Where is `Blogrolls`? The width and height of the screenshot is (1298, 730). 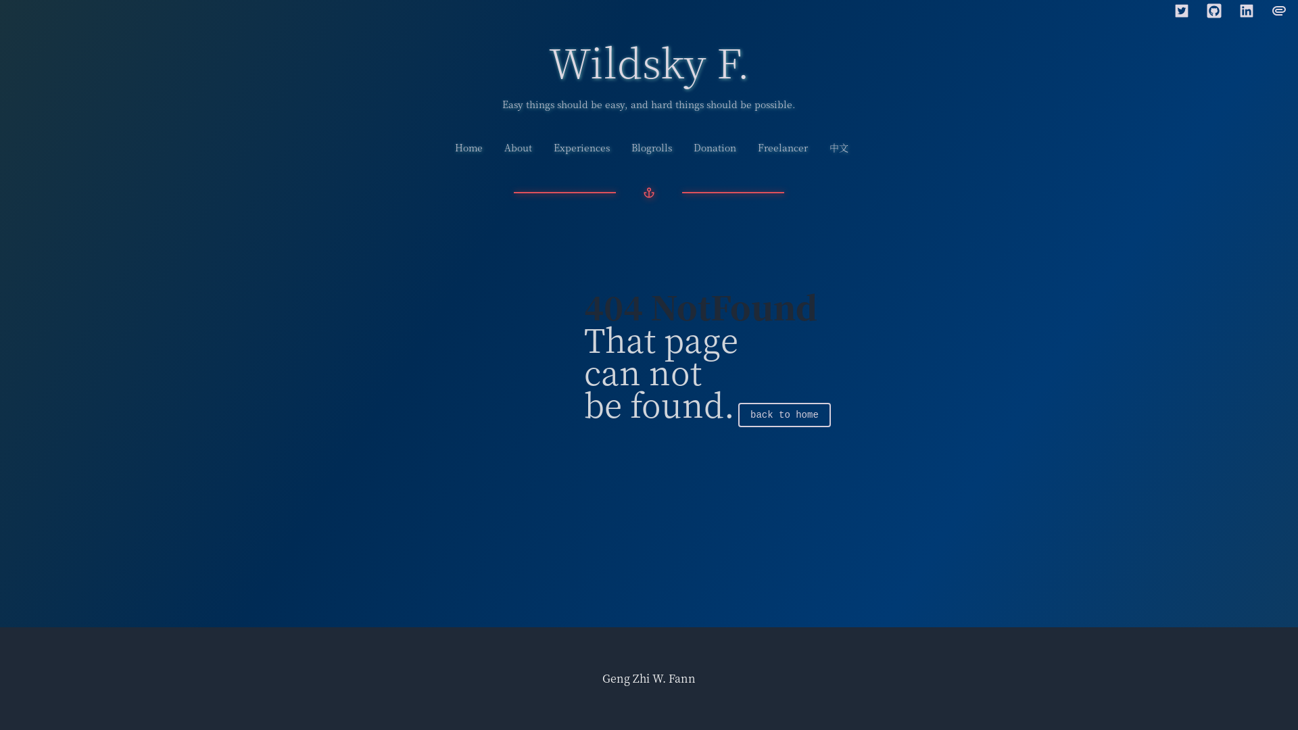
Blogrolls is located at coordinates (652, 147).